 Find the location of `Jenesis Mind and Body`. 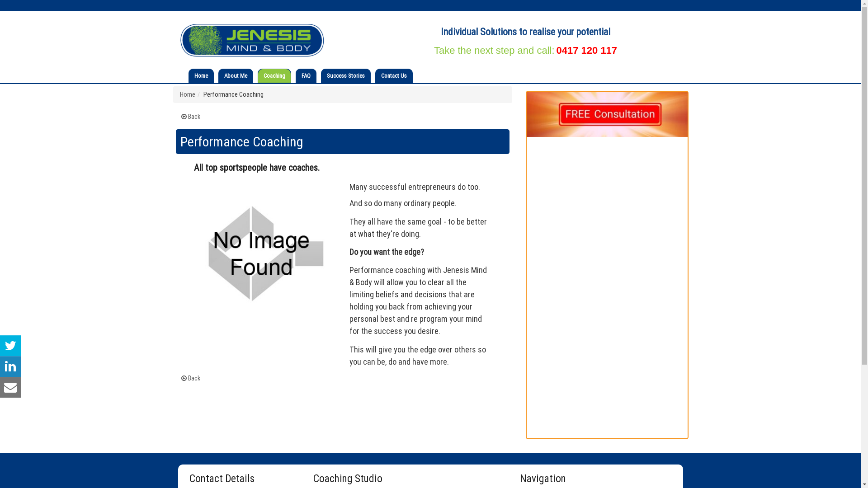

Jenesis Mind and Body is located at coordinates (252, 41).